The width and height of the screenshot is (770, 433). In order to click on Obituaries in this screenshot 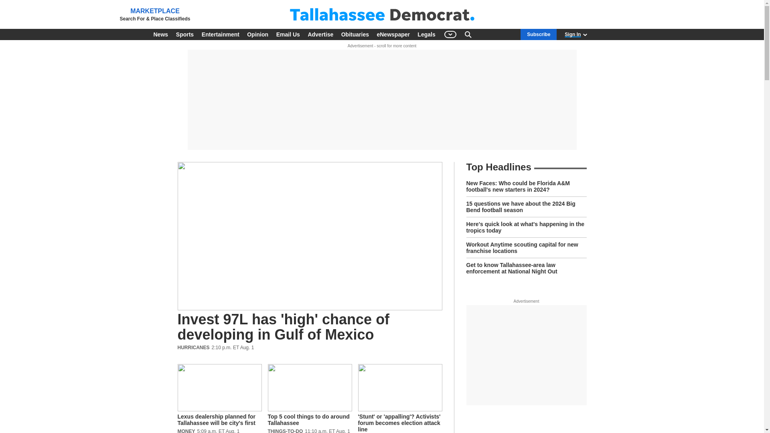, I will do `click(355, 34)`.